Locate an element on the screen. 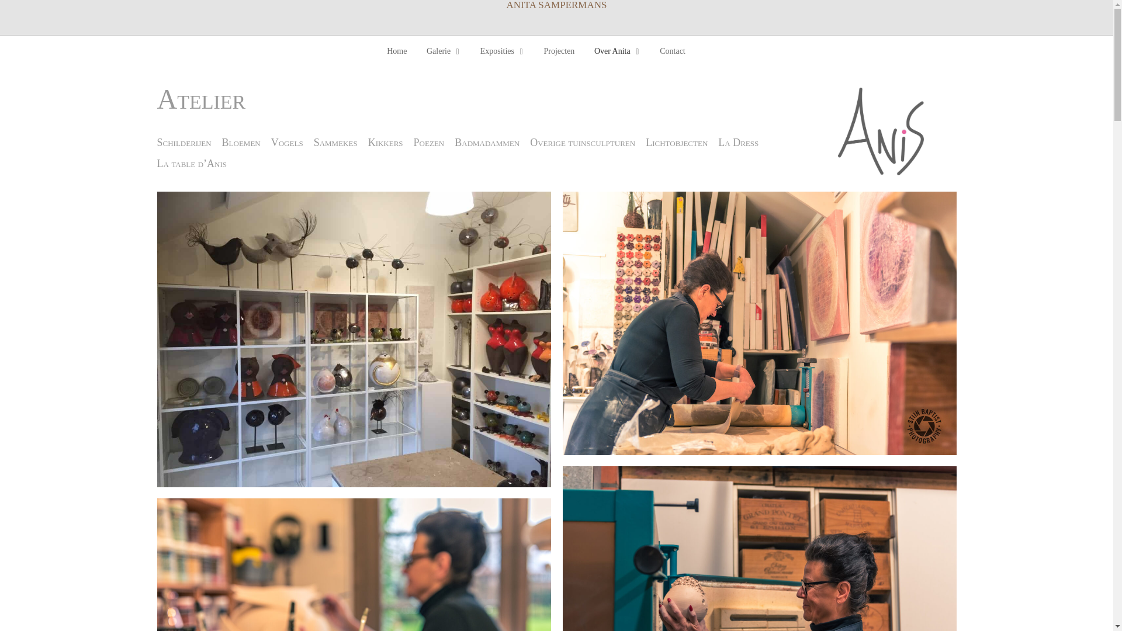 This screenshot has height=631, width=1122. Badmadammen is located at coordinates (487, 143).